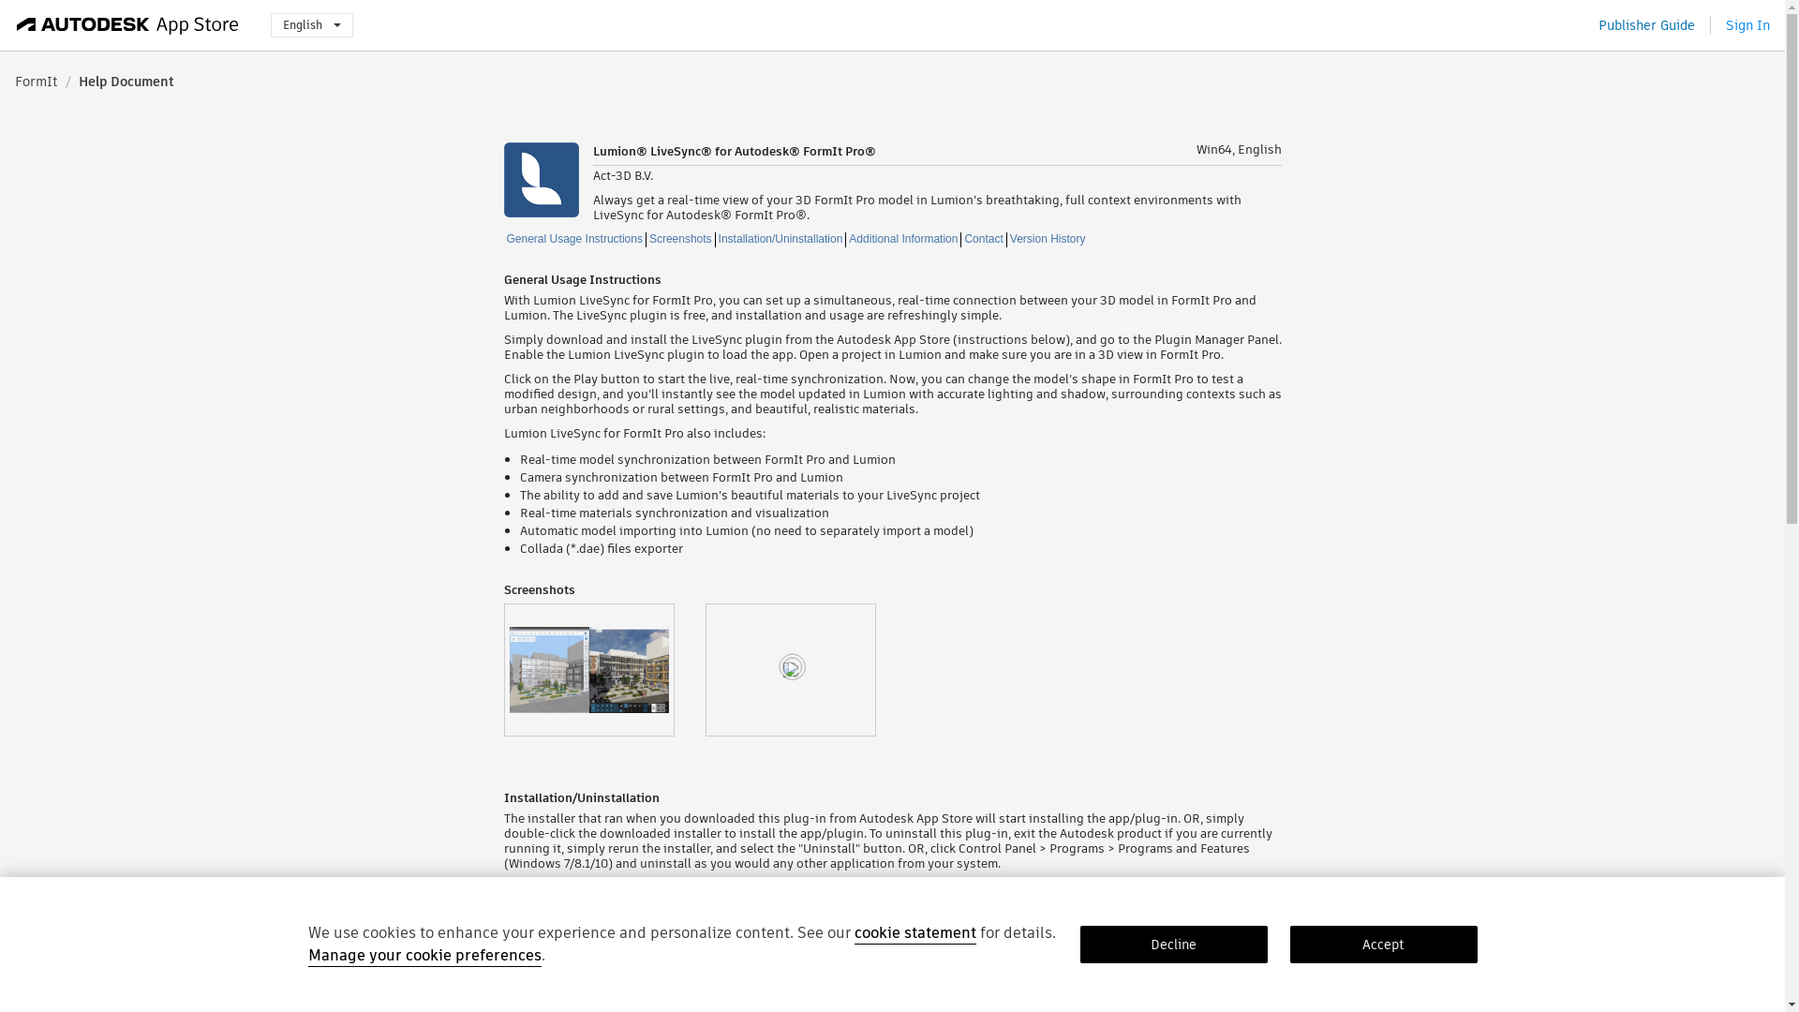  Describe the element at coordinates (1048, 240) in the screenshot. I see `Version History` at that location.